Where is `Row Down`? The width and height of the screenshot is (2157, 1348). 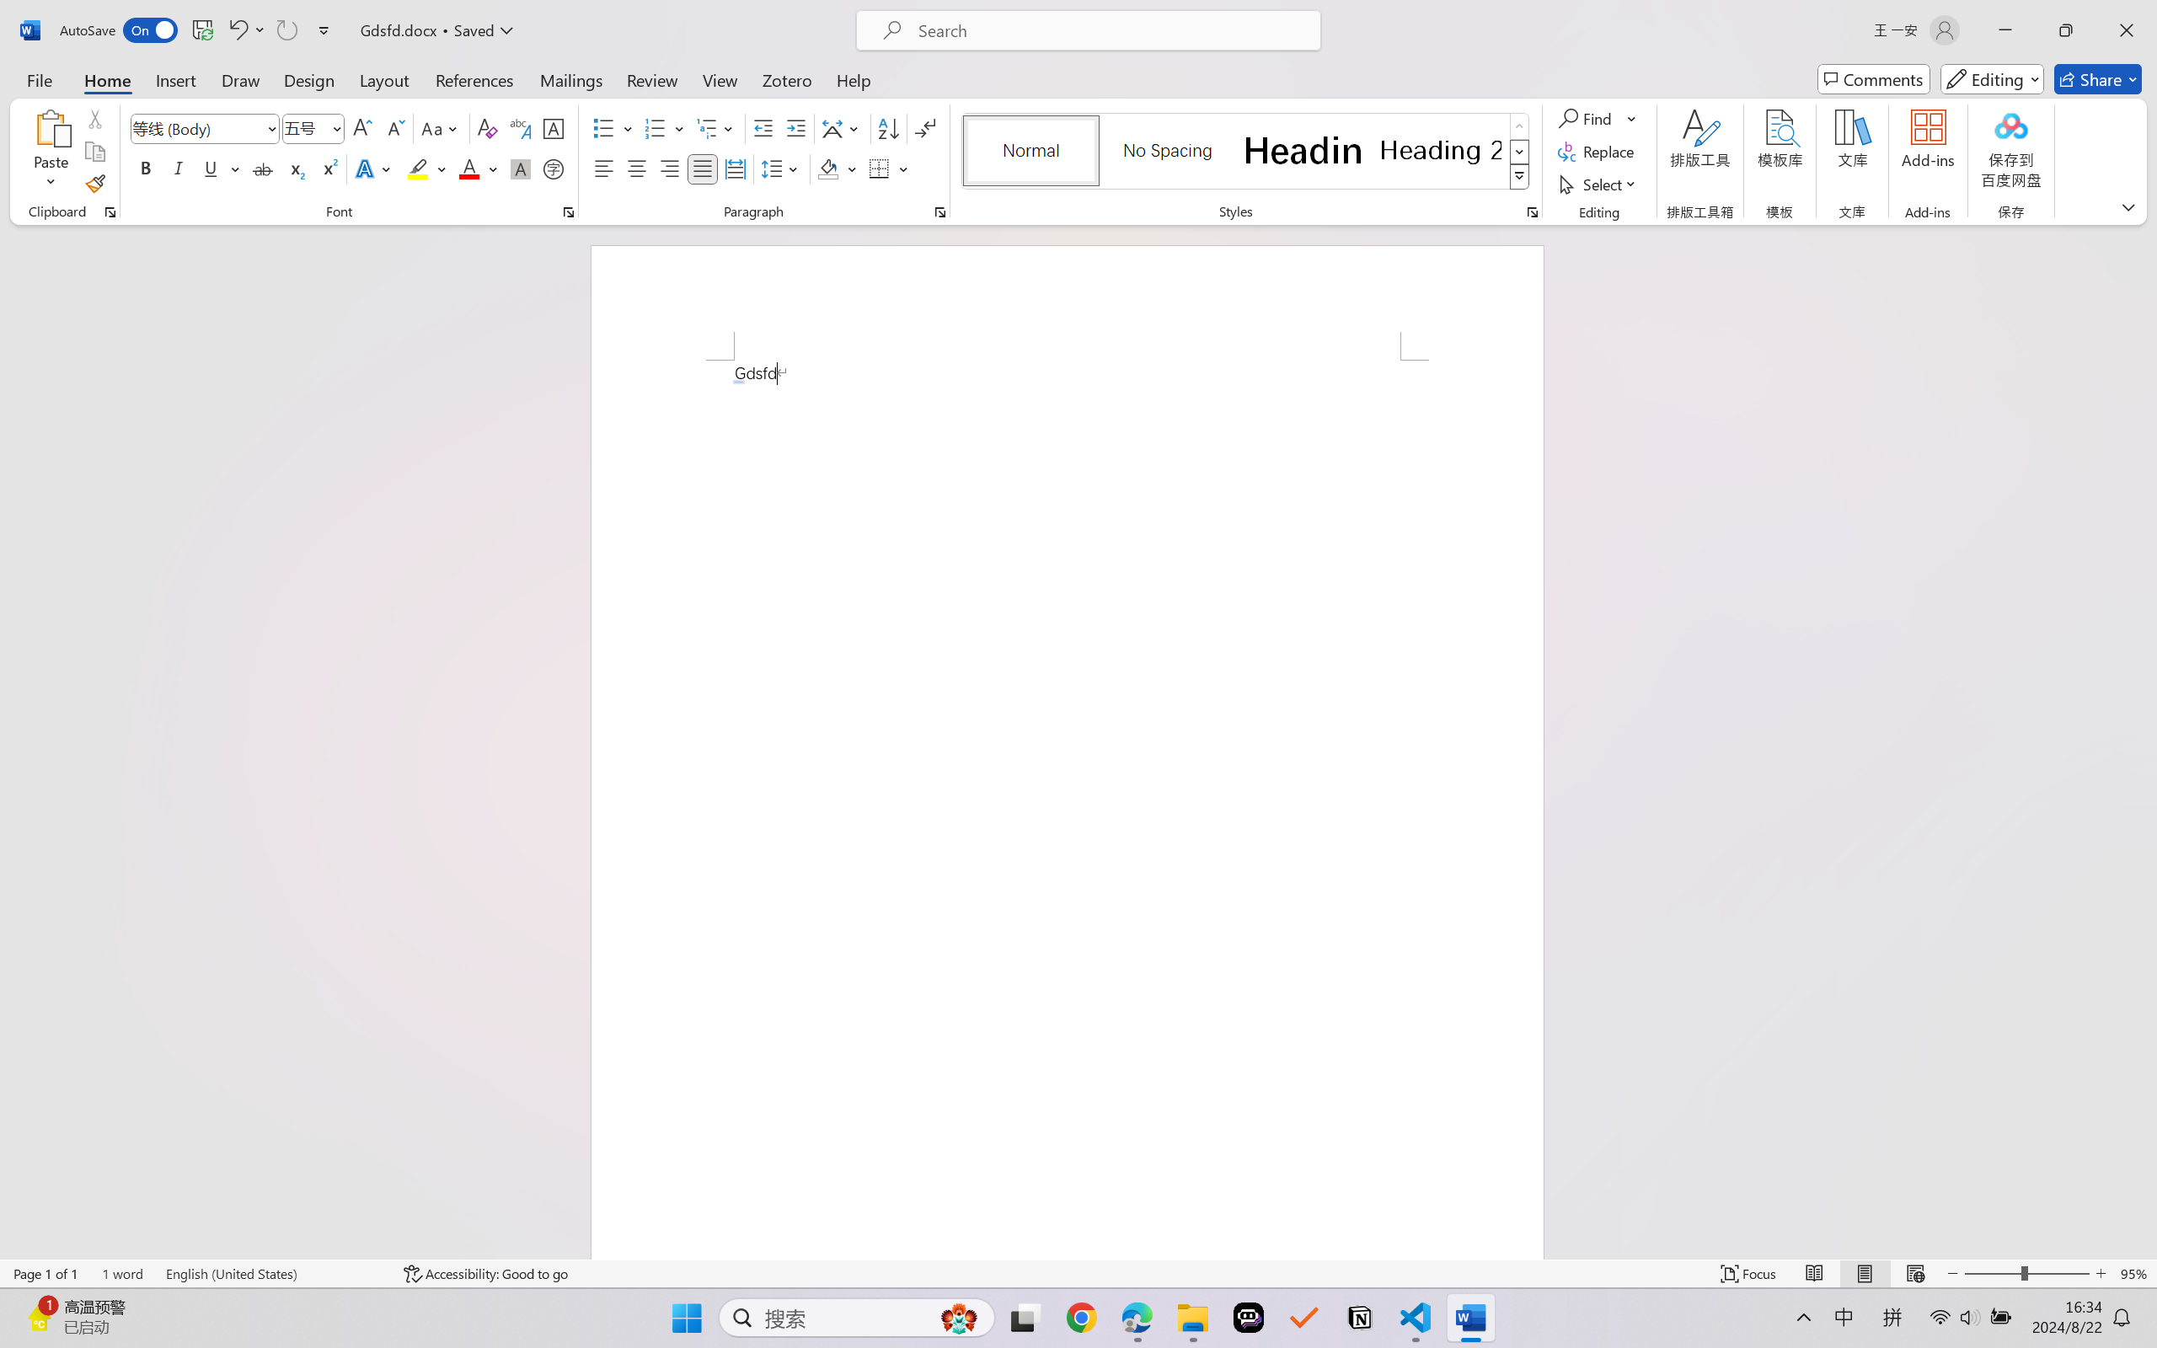 Row Down is located at coordinates (1520, 152).